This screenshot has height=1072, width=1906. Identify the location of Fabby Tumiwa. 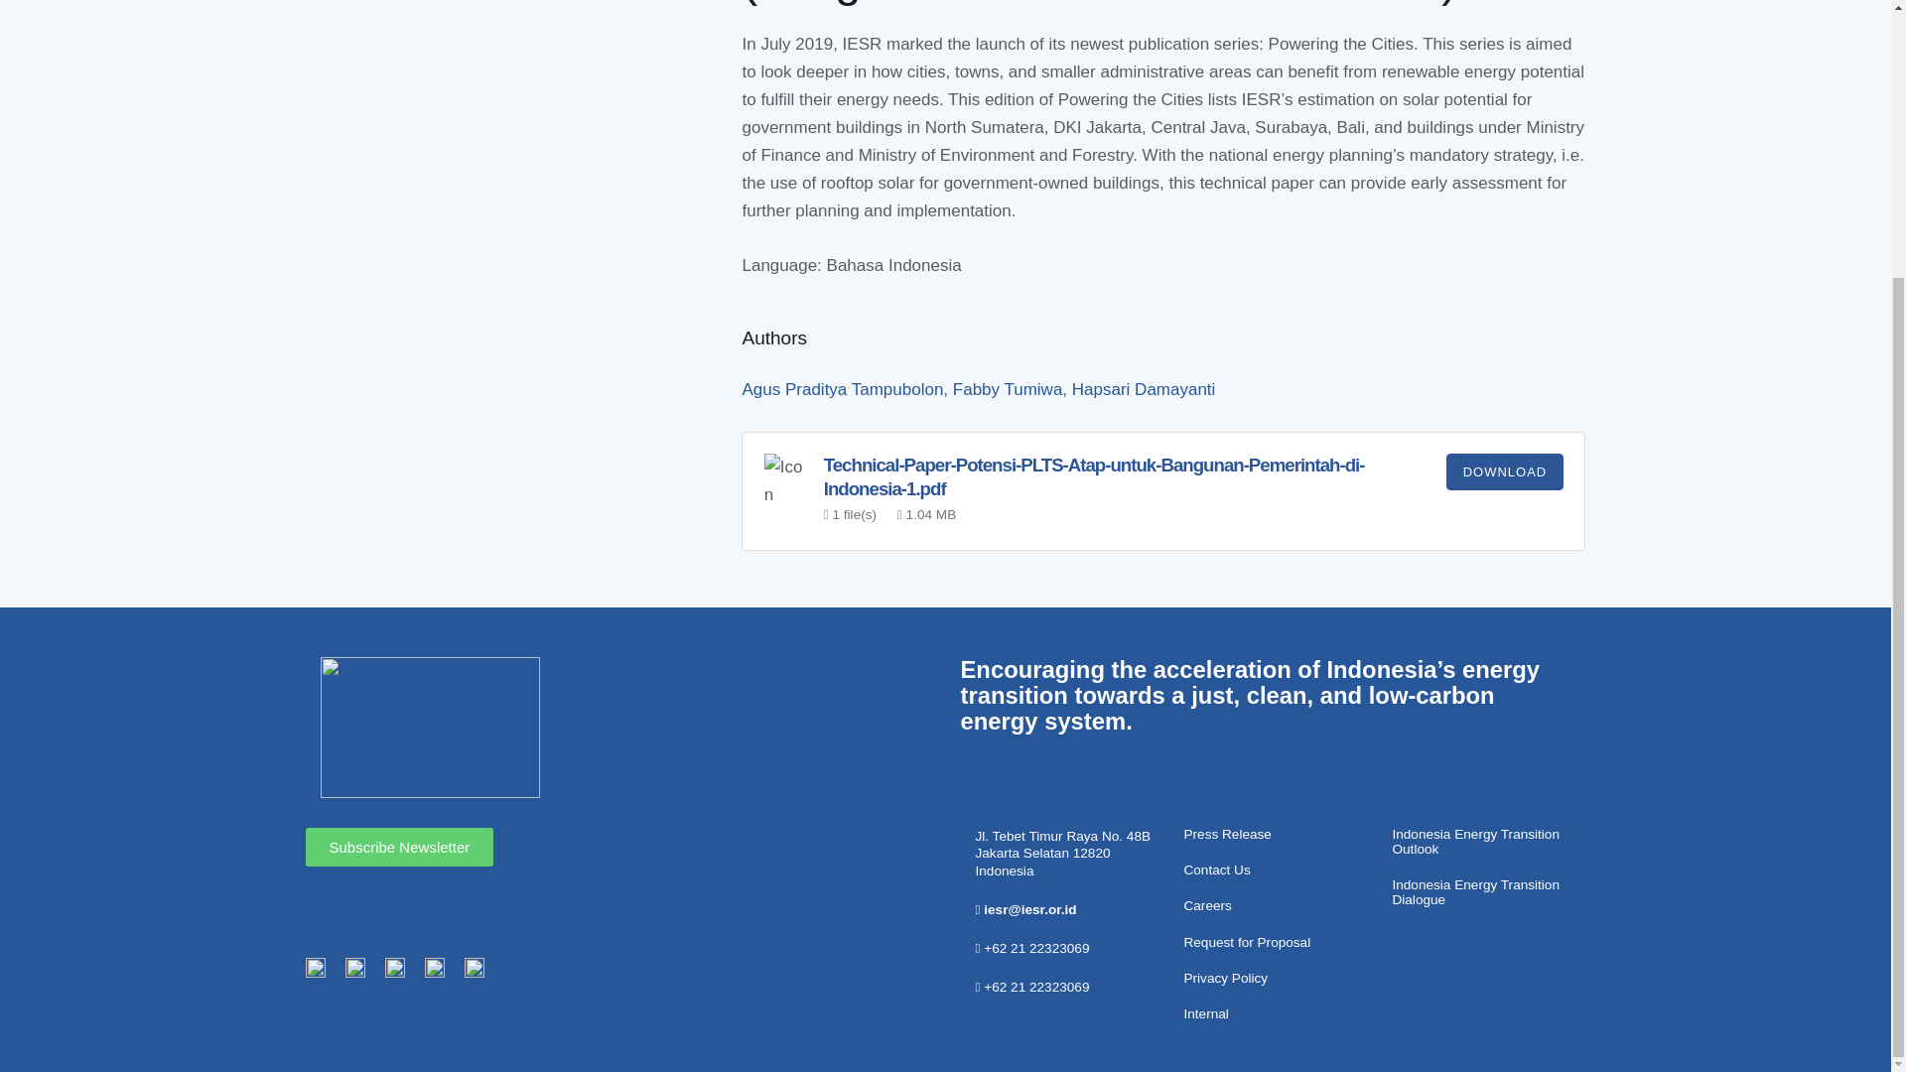
(1009, 389).